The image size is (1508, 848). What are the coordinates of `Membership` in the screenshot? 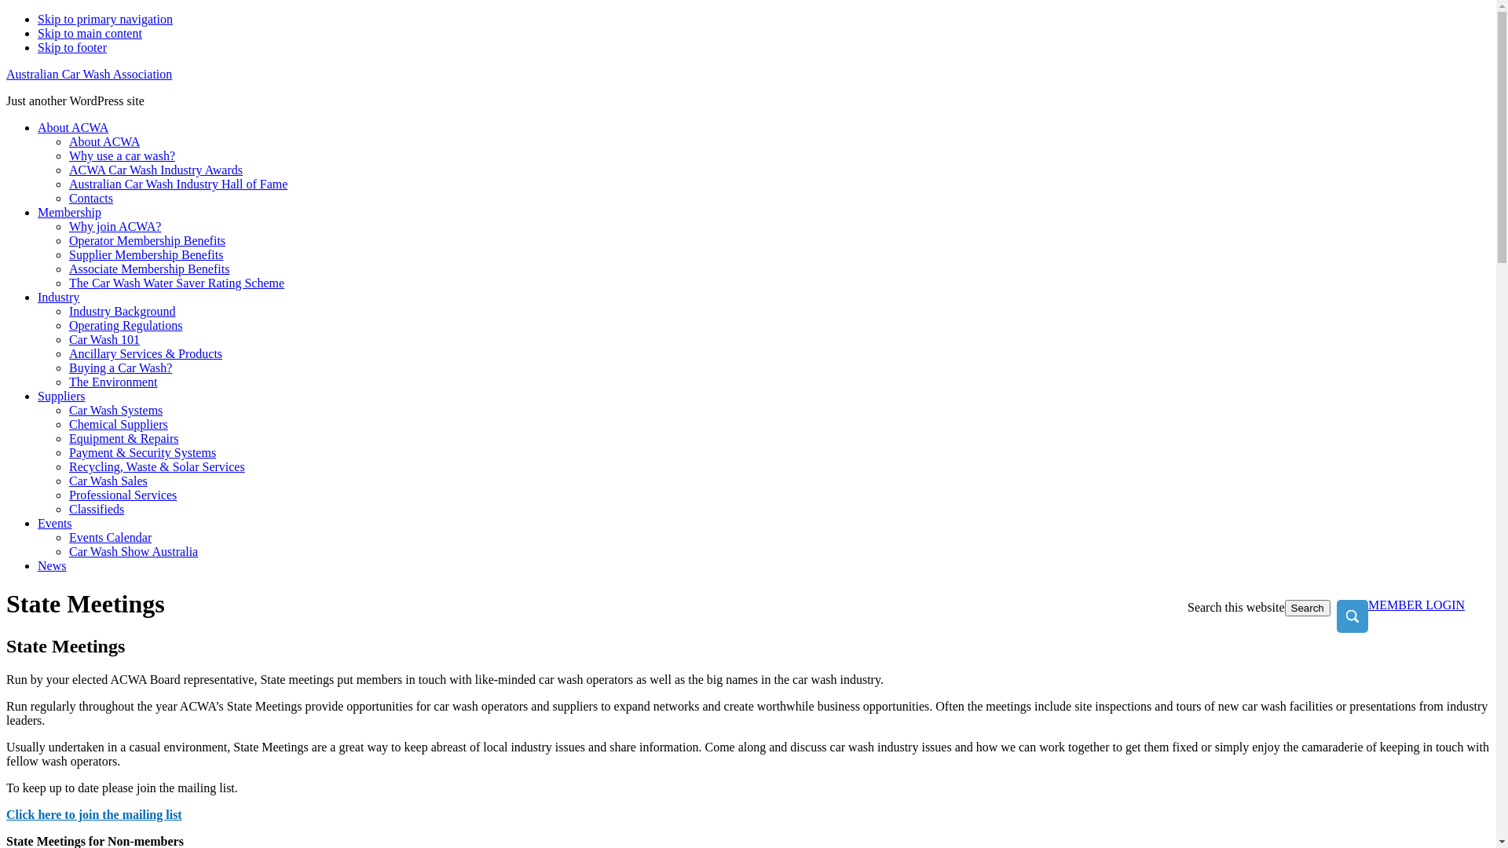 It's located at (69, 212).